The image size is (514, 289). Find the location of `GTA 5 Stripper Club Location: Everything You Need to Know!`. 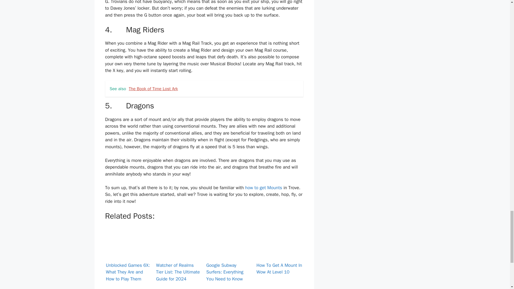

GTA 5 Stripper Club Location: Everything You Need to Know! is located at coordinates (179, 288).